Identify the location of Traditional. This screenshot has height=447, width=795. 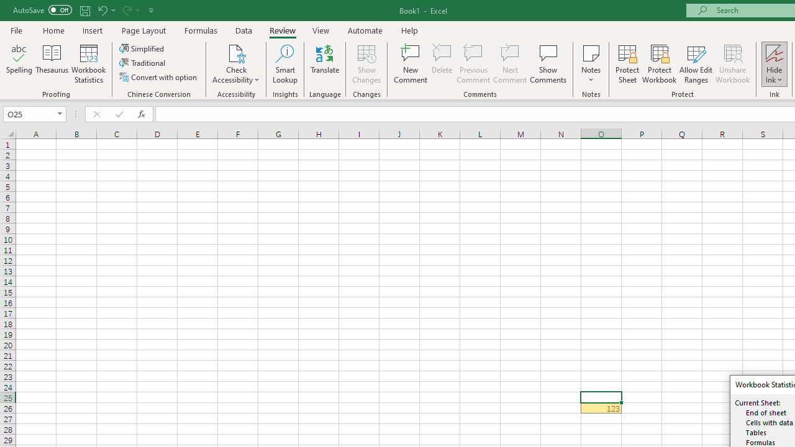
(143, 63).